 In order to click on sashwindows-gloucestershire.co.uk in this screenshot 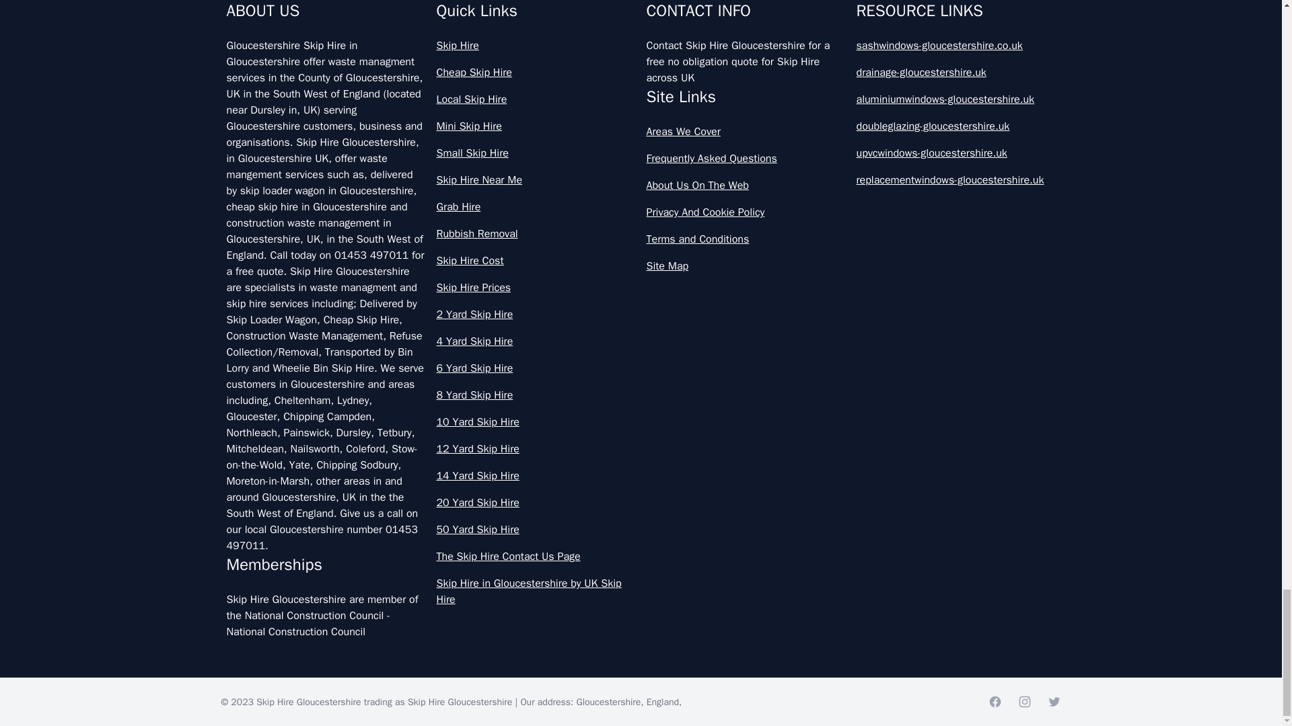, I will do `click(956, 46)`.